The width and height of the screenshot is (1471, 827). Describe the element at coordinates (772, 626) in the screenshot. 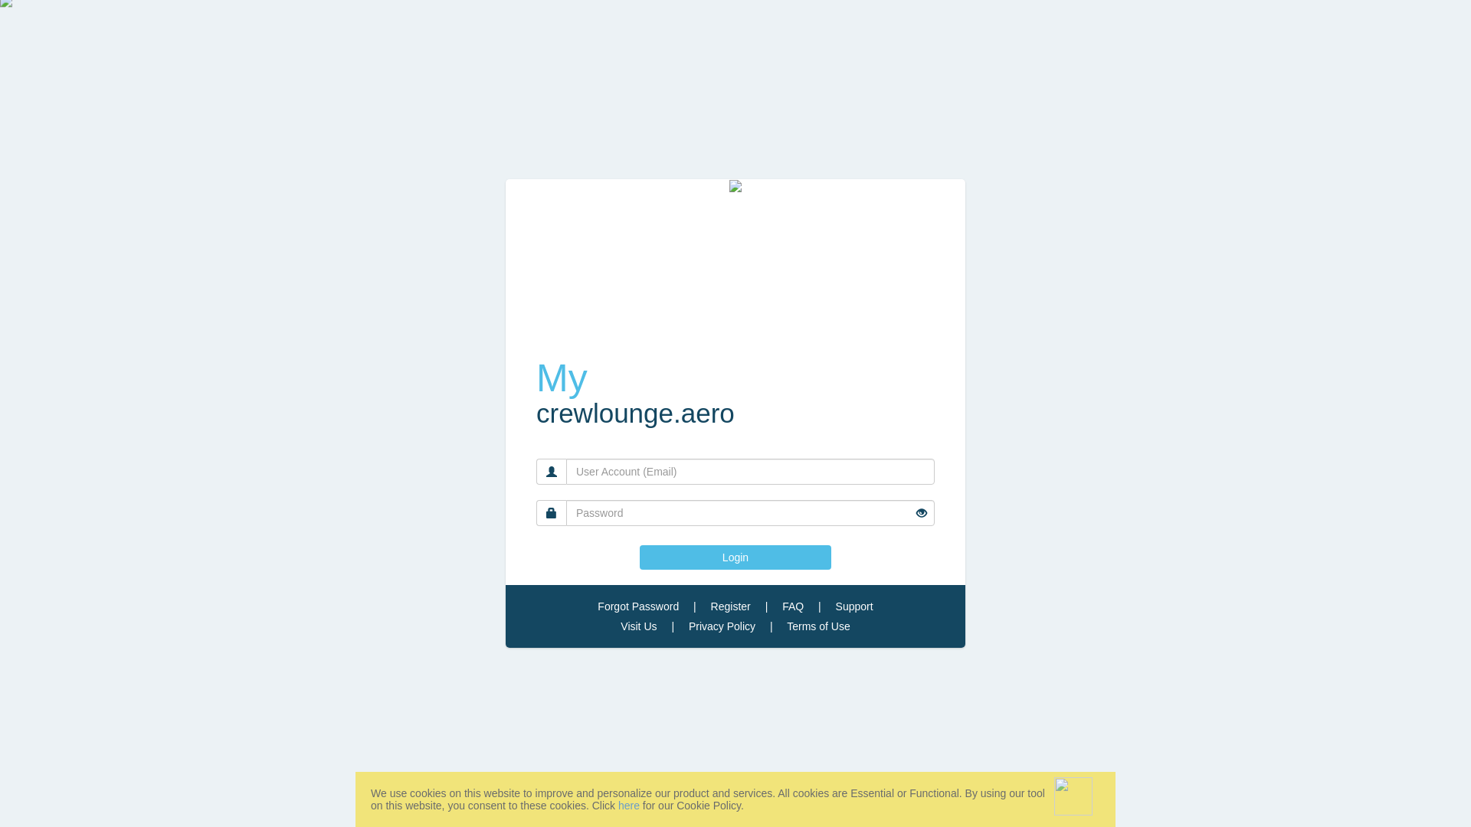

I see `|` at that location.